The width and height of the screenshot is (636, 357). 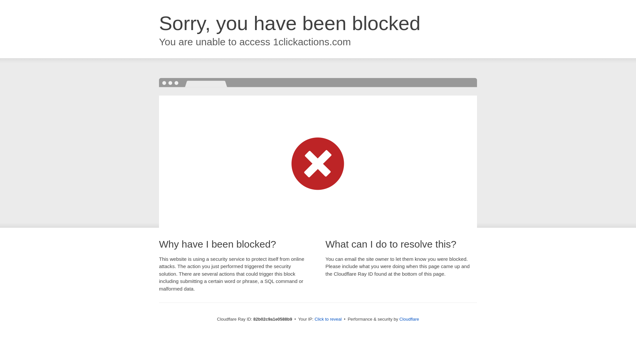 I want to click on Click to reveal, so click(x=328, y=319).